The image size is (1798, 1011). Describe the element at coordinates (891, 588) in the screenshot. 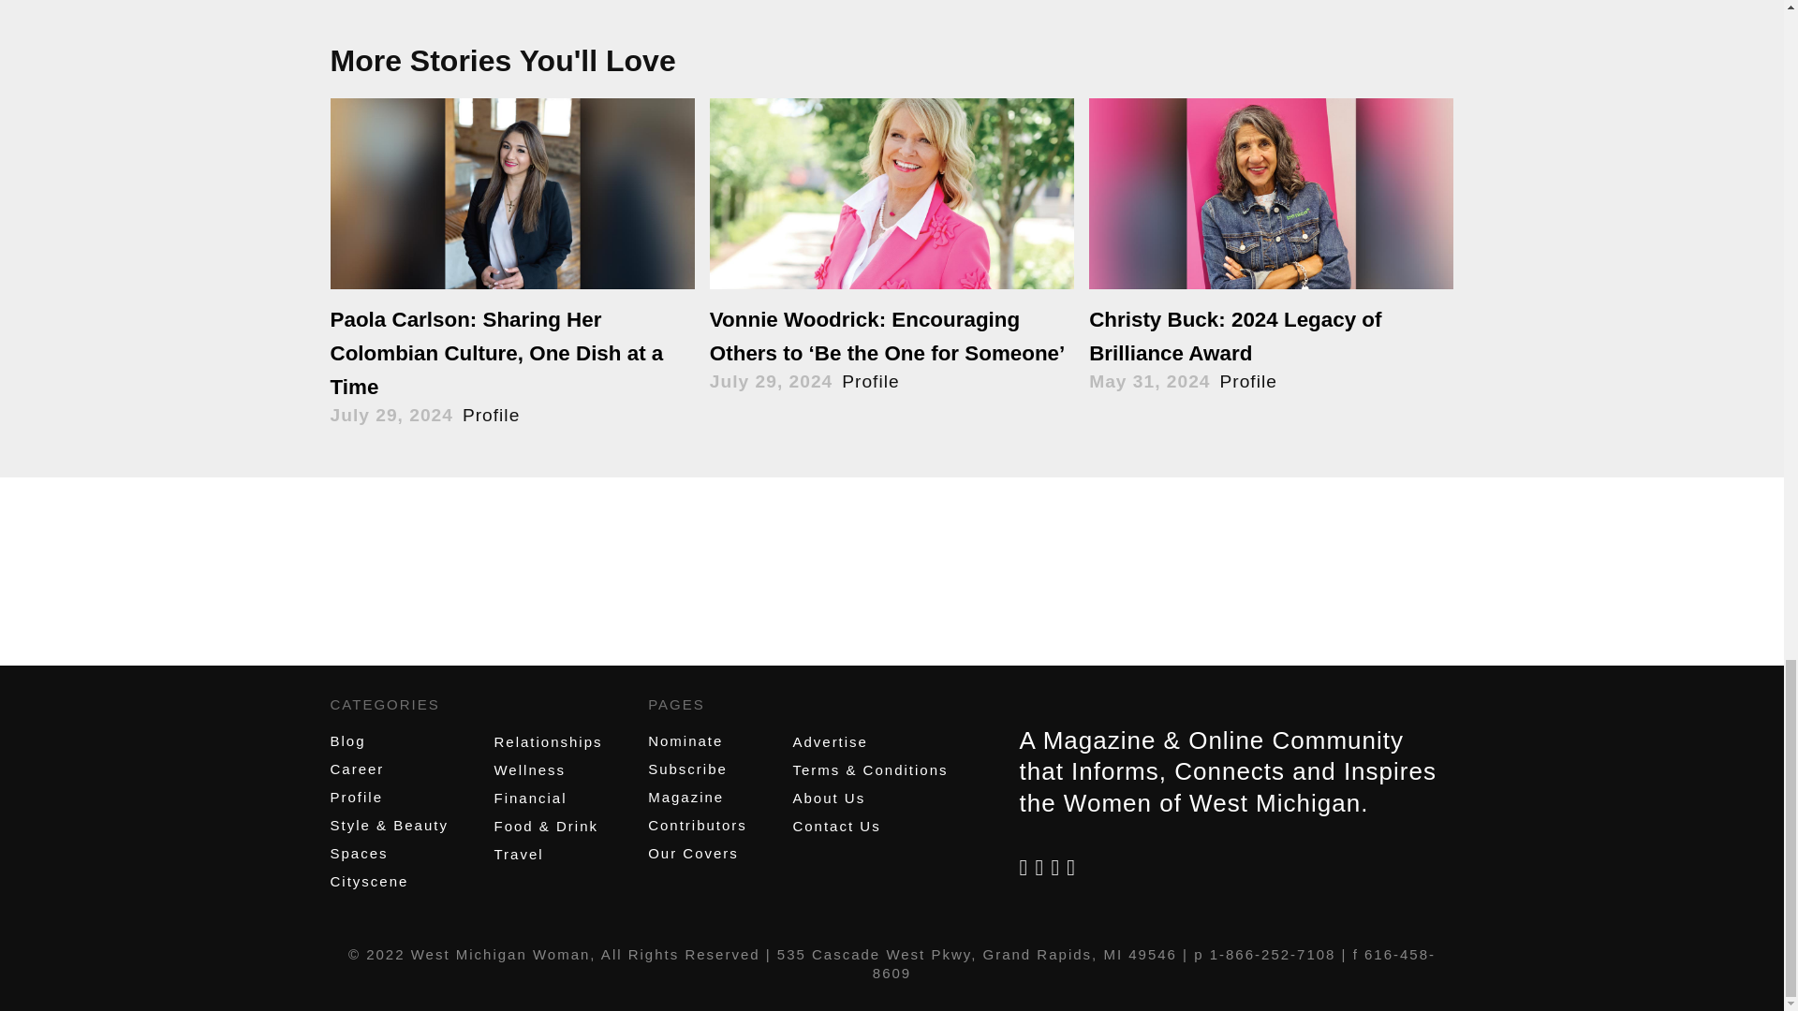

I see `3rd party ad content` at that location.